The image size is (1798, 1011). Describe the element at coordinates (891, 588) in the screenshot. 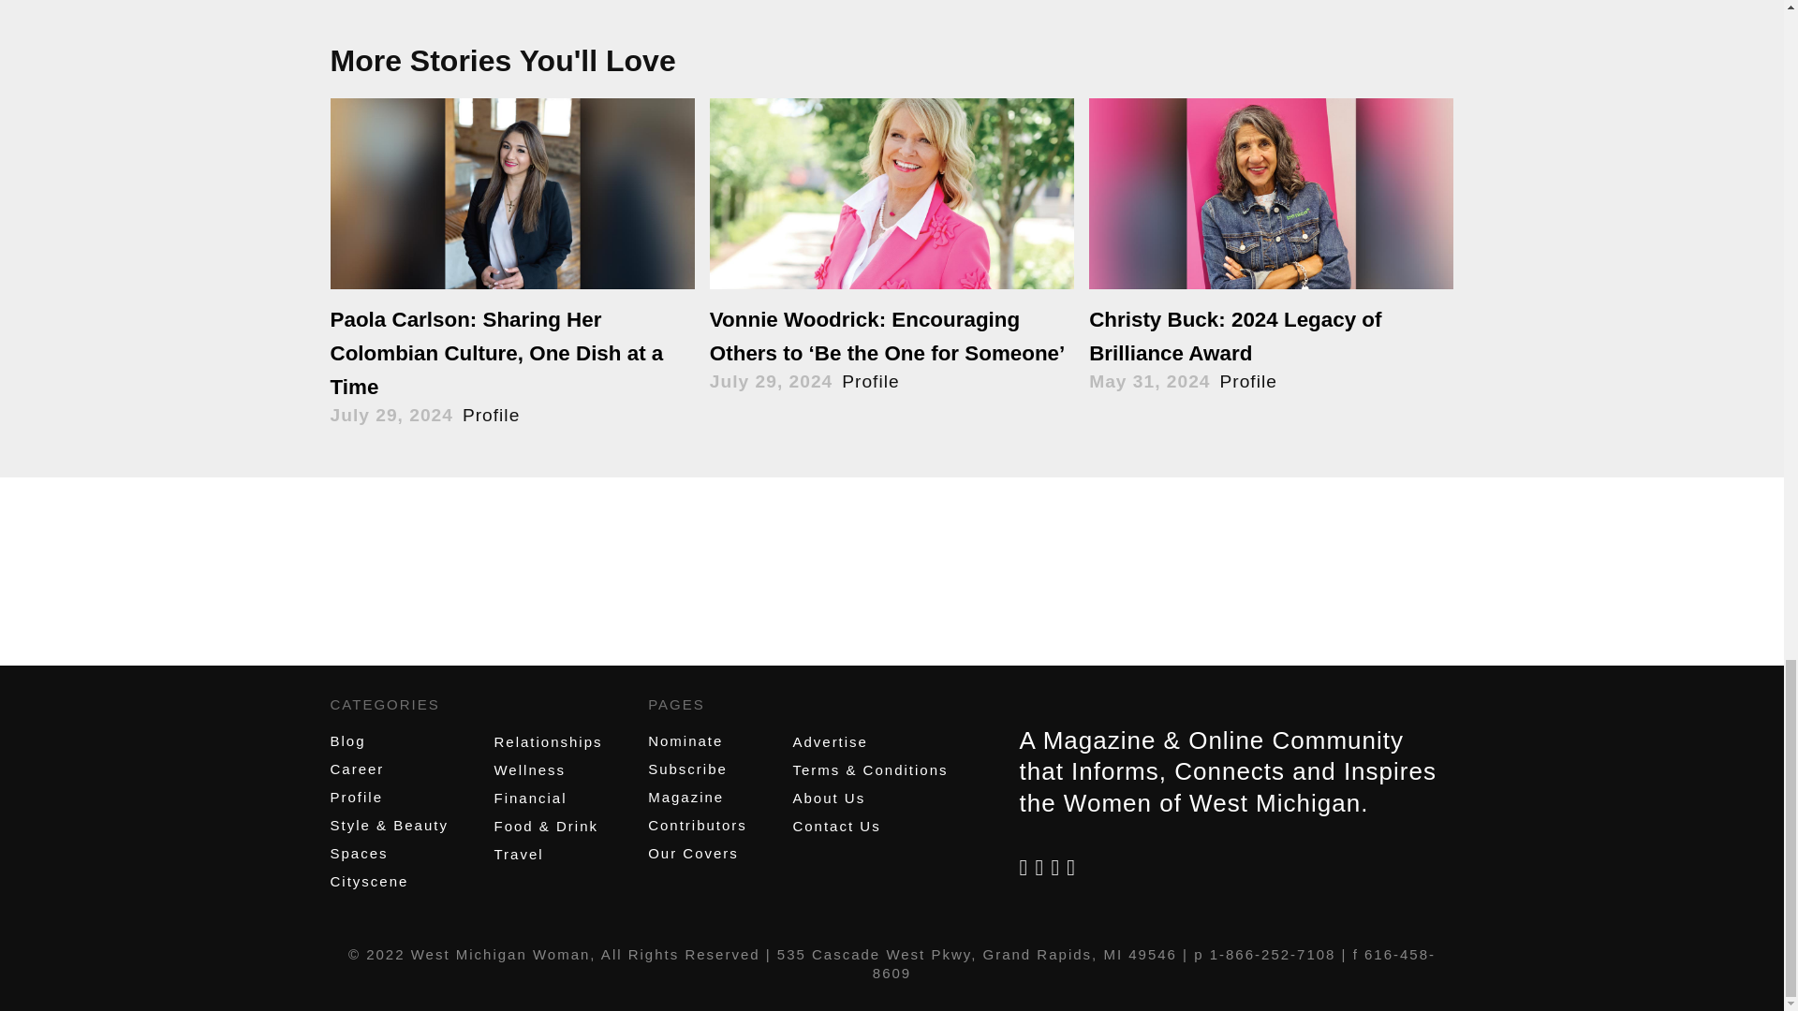

I see `3rd party ad content` at that location.